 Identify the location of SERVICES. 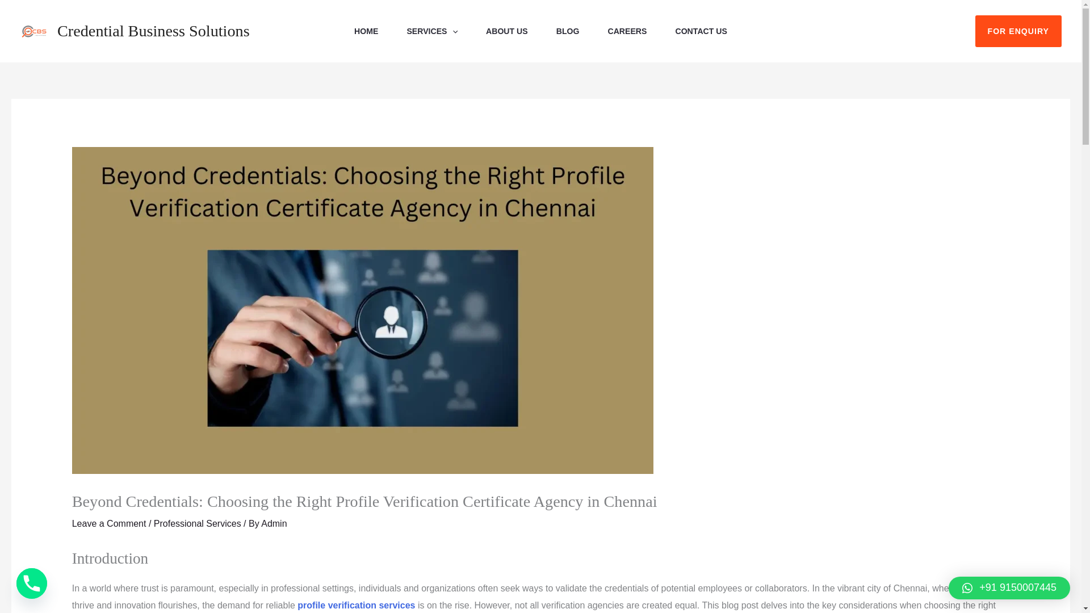
(432, 31).